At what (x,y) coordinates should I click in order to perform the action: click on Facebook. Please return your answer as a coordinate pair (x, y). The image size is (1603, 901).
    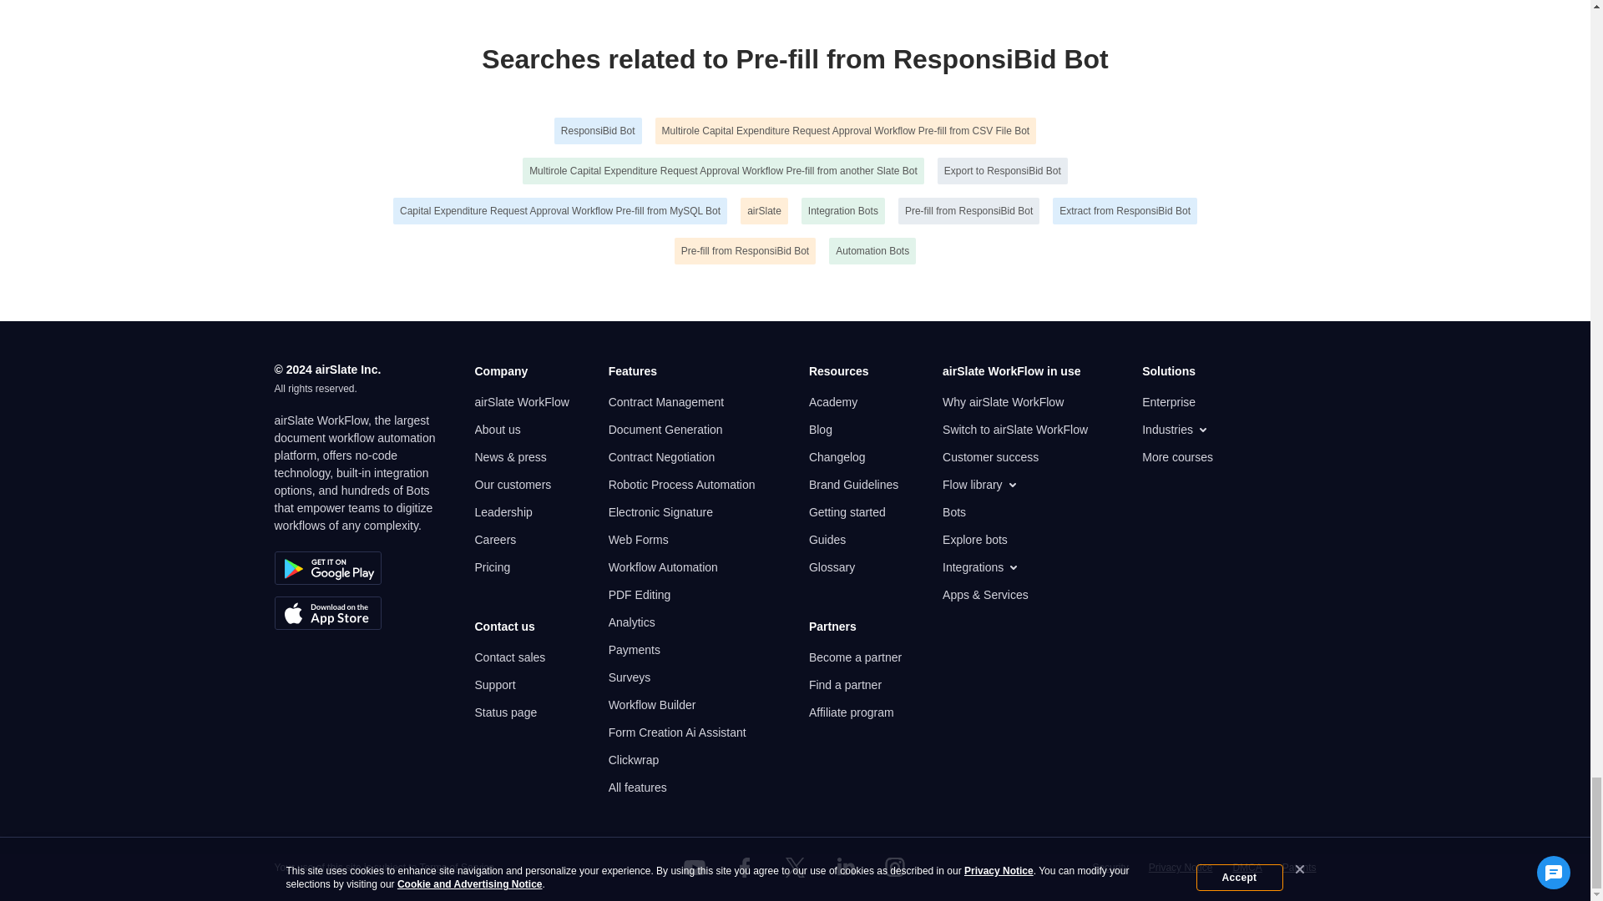
    Looking at the image, I should click on (744, 868).